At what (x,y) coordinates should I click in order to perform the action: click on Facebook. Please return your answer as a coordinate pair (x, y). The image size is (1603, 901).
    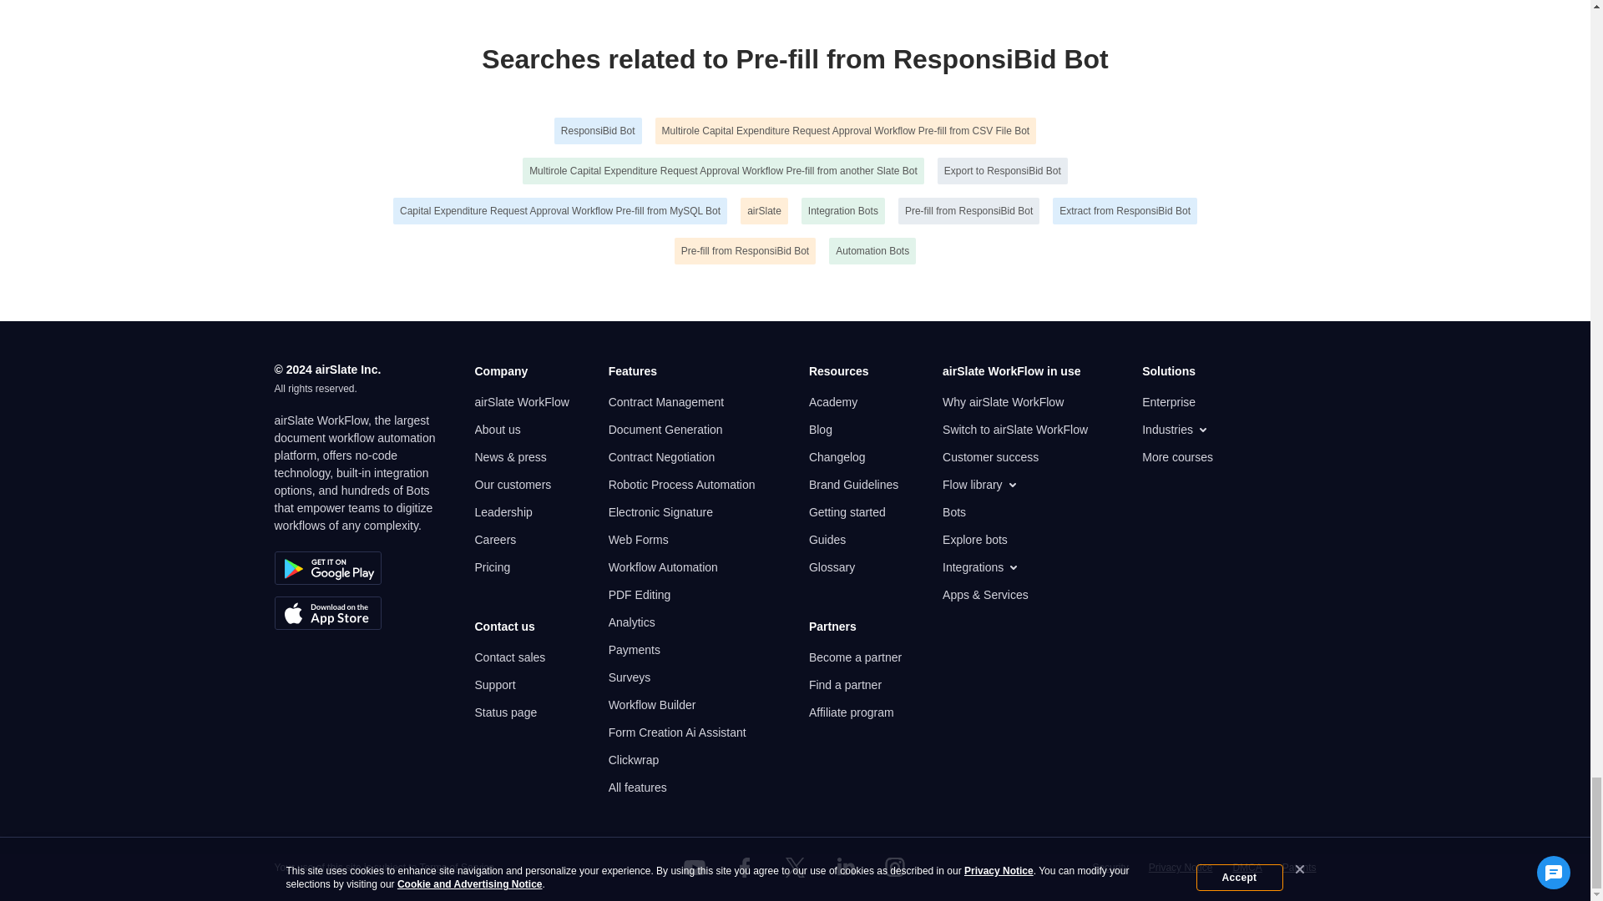
    Looking at the image, I should click on (744, 868).